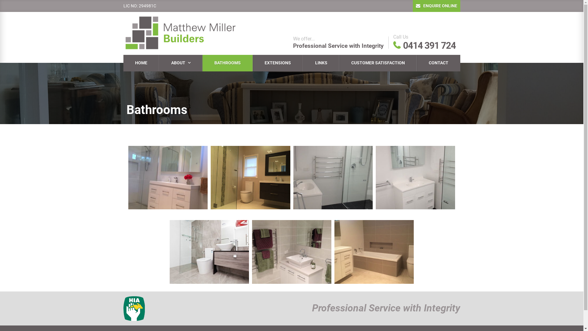 This screenshot has height=331, width=588. What do you see at coordinates (437, 6) in the screenshot?
I see `ENQUIRE ONLINE` at bounding box center [437, 6].